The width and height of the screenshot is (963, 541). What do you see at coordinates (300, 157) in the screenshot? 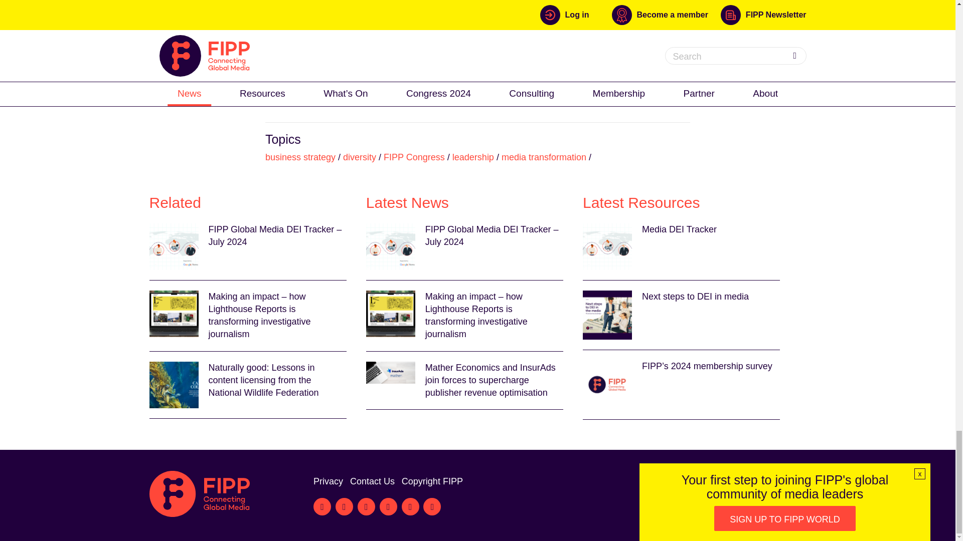
I see `business strategy` at bounding box center [300, 157].